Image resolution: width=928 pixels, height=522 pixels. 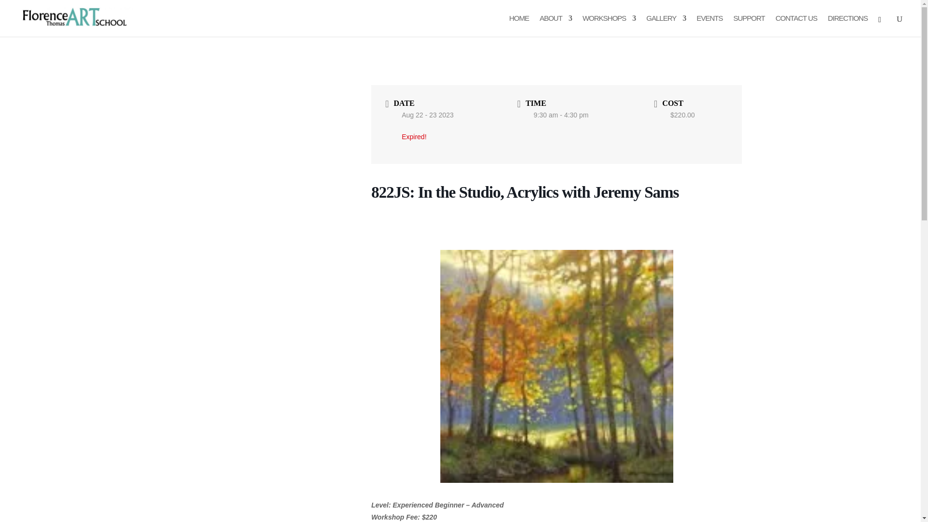 I want to click on EVENTS, so click(x=710, y=26).